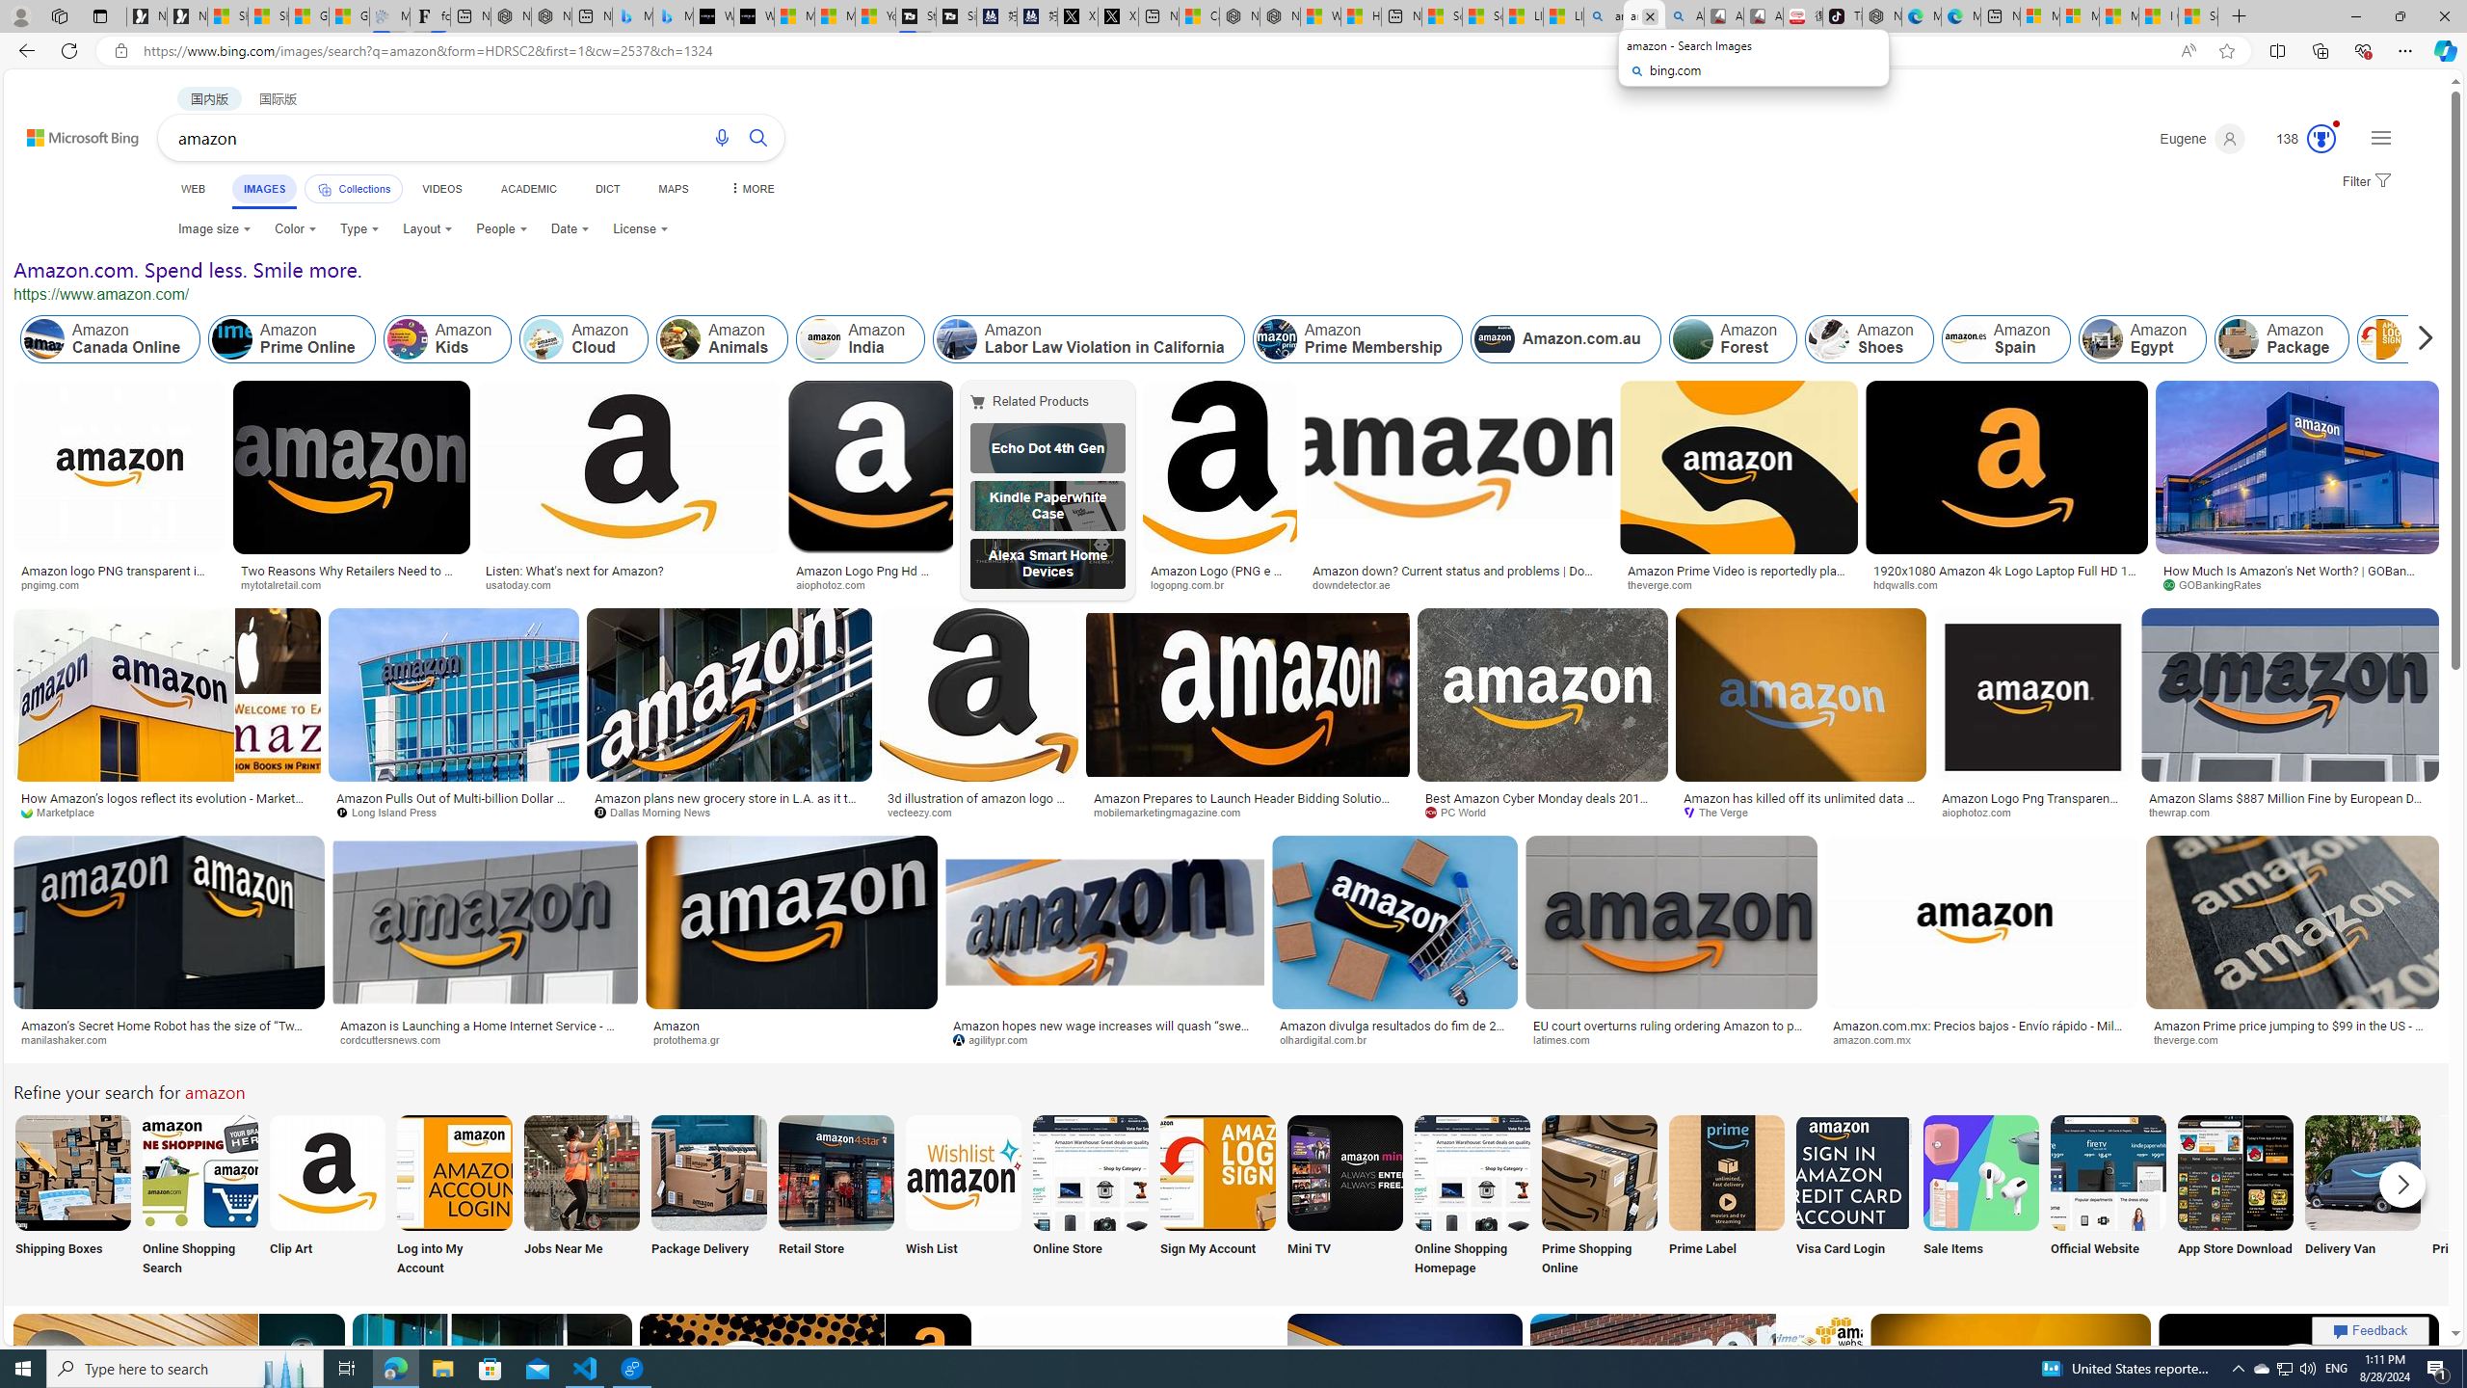  Describe the element at coordinates (2362, 1172) in the screenshot. I see `Amazon Delivery Van` at that location.